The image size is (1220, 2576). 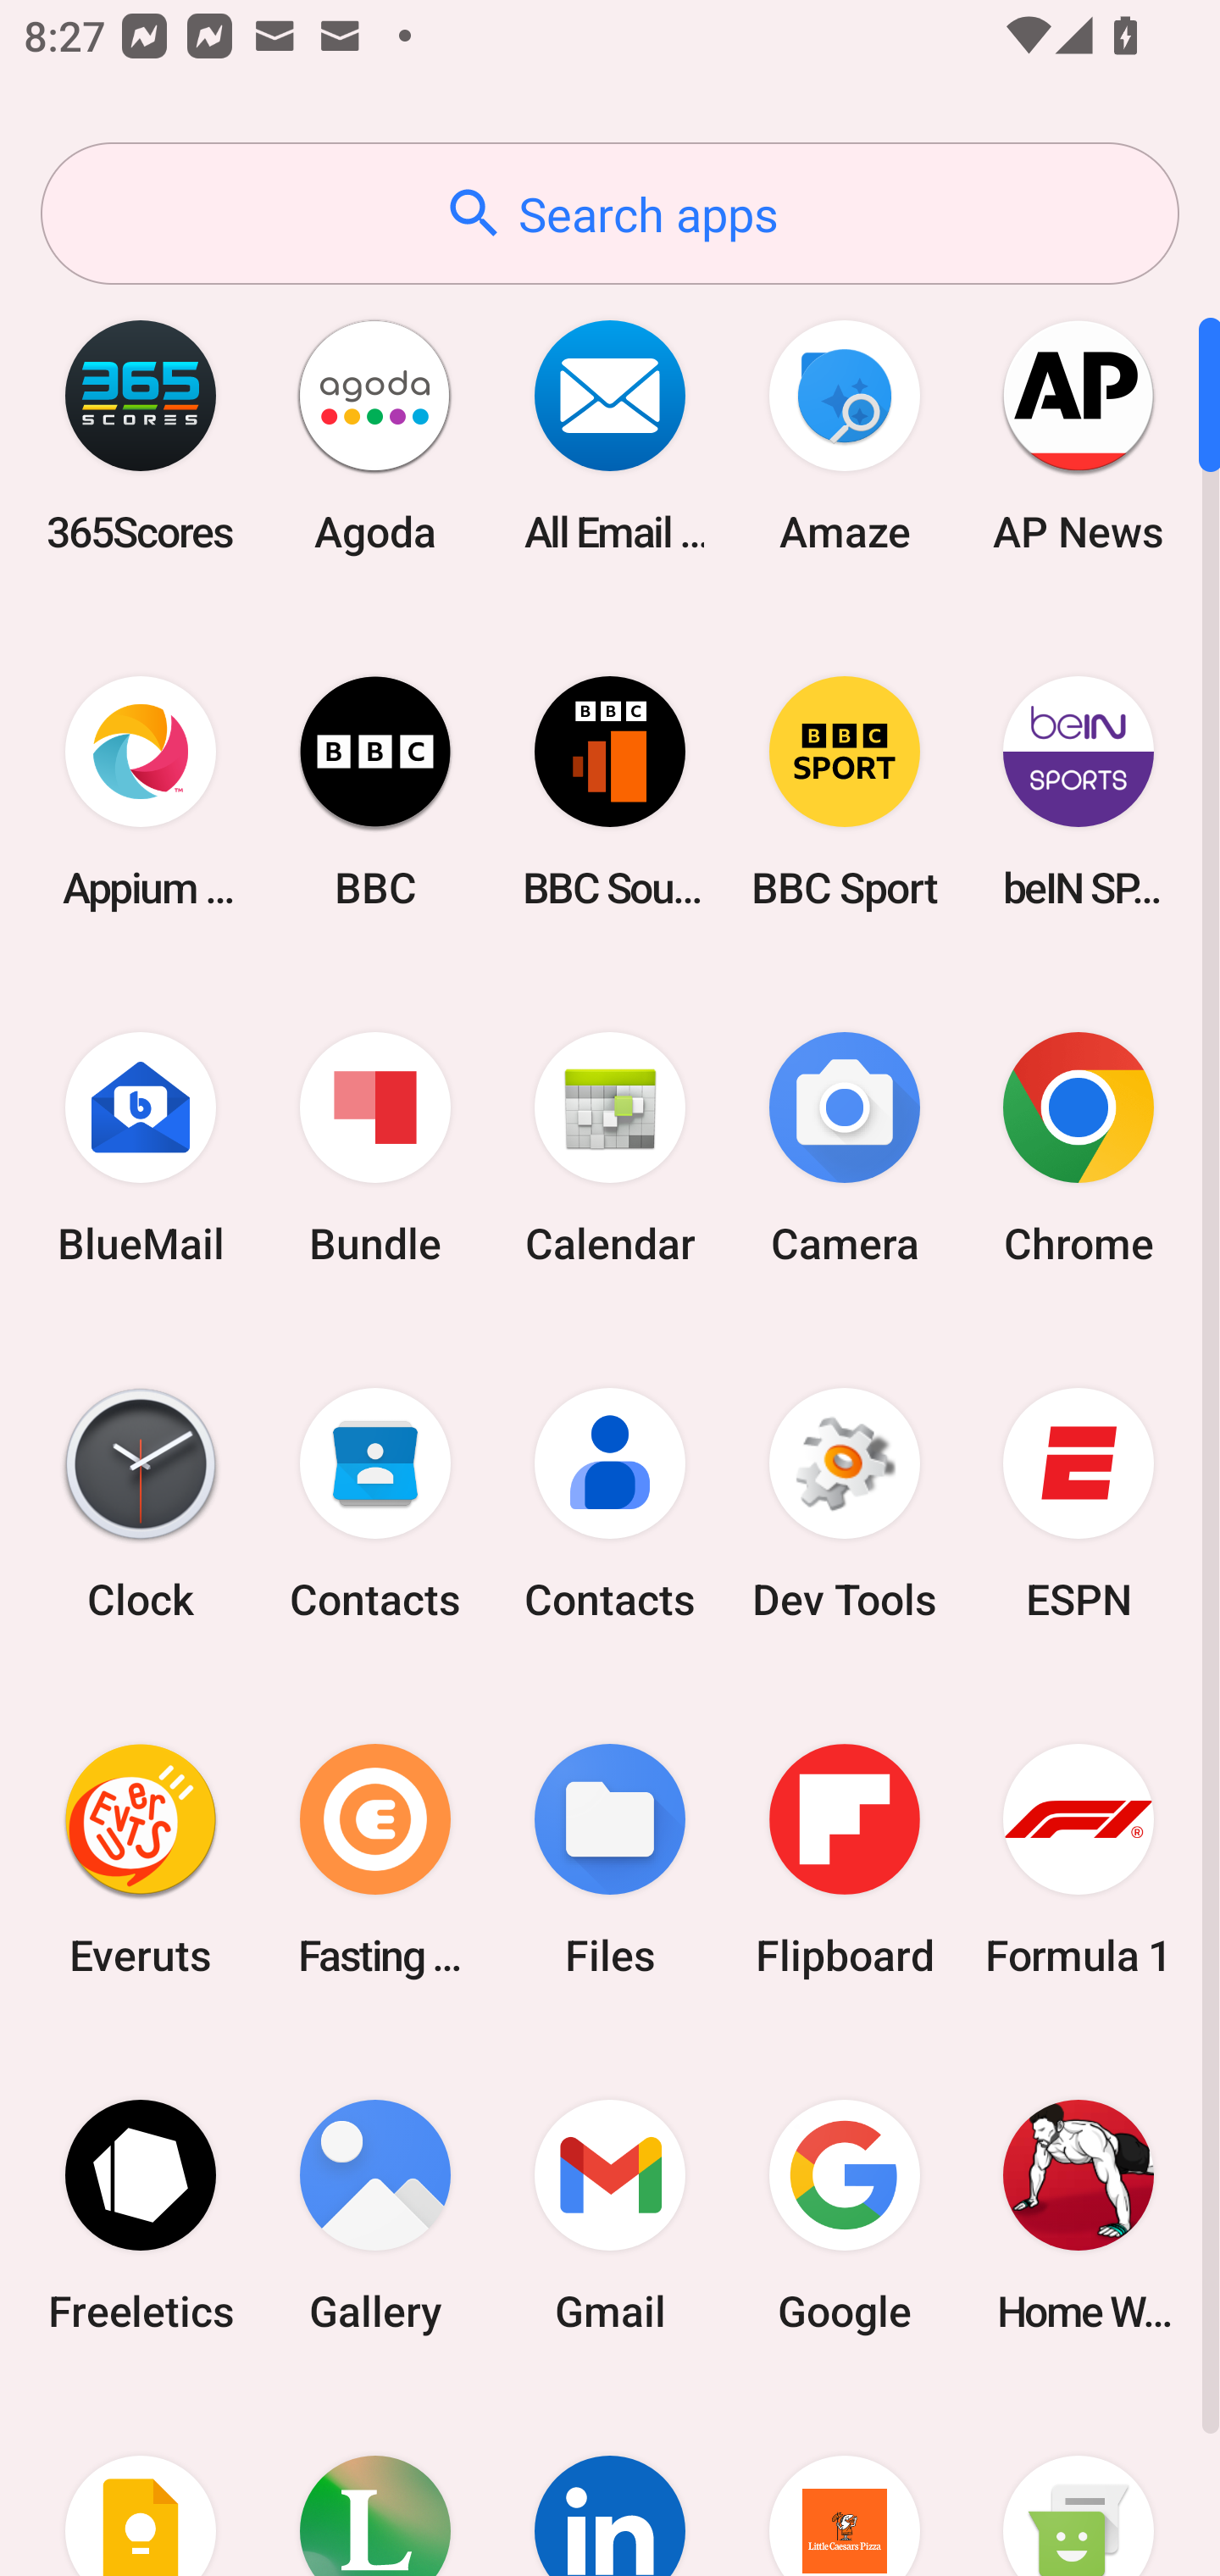 I want to click on Google, so click(x=844, y=2215).